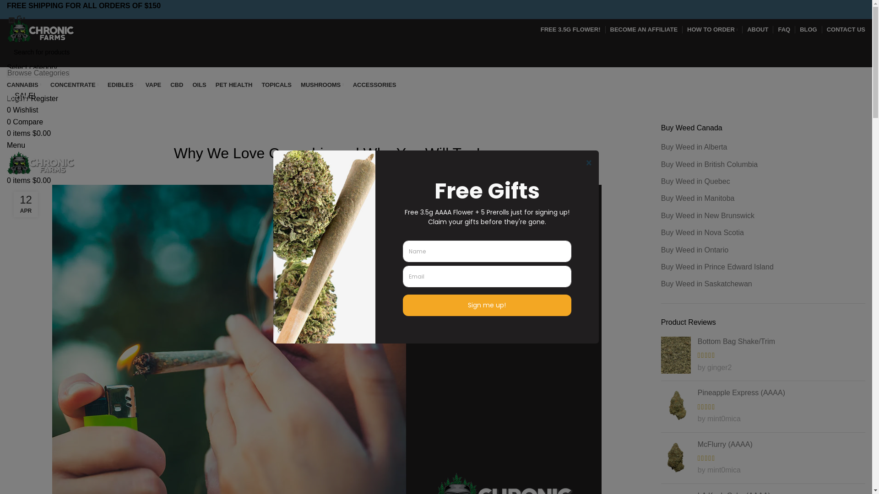 This screenshot has height=494, width=879. What do you see at coordinates (695, 147) in the screenshot?
I see `Buy Weed in Alberta` at bounding box center [695, 147].